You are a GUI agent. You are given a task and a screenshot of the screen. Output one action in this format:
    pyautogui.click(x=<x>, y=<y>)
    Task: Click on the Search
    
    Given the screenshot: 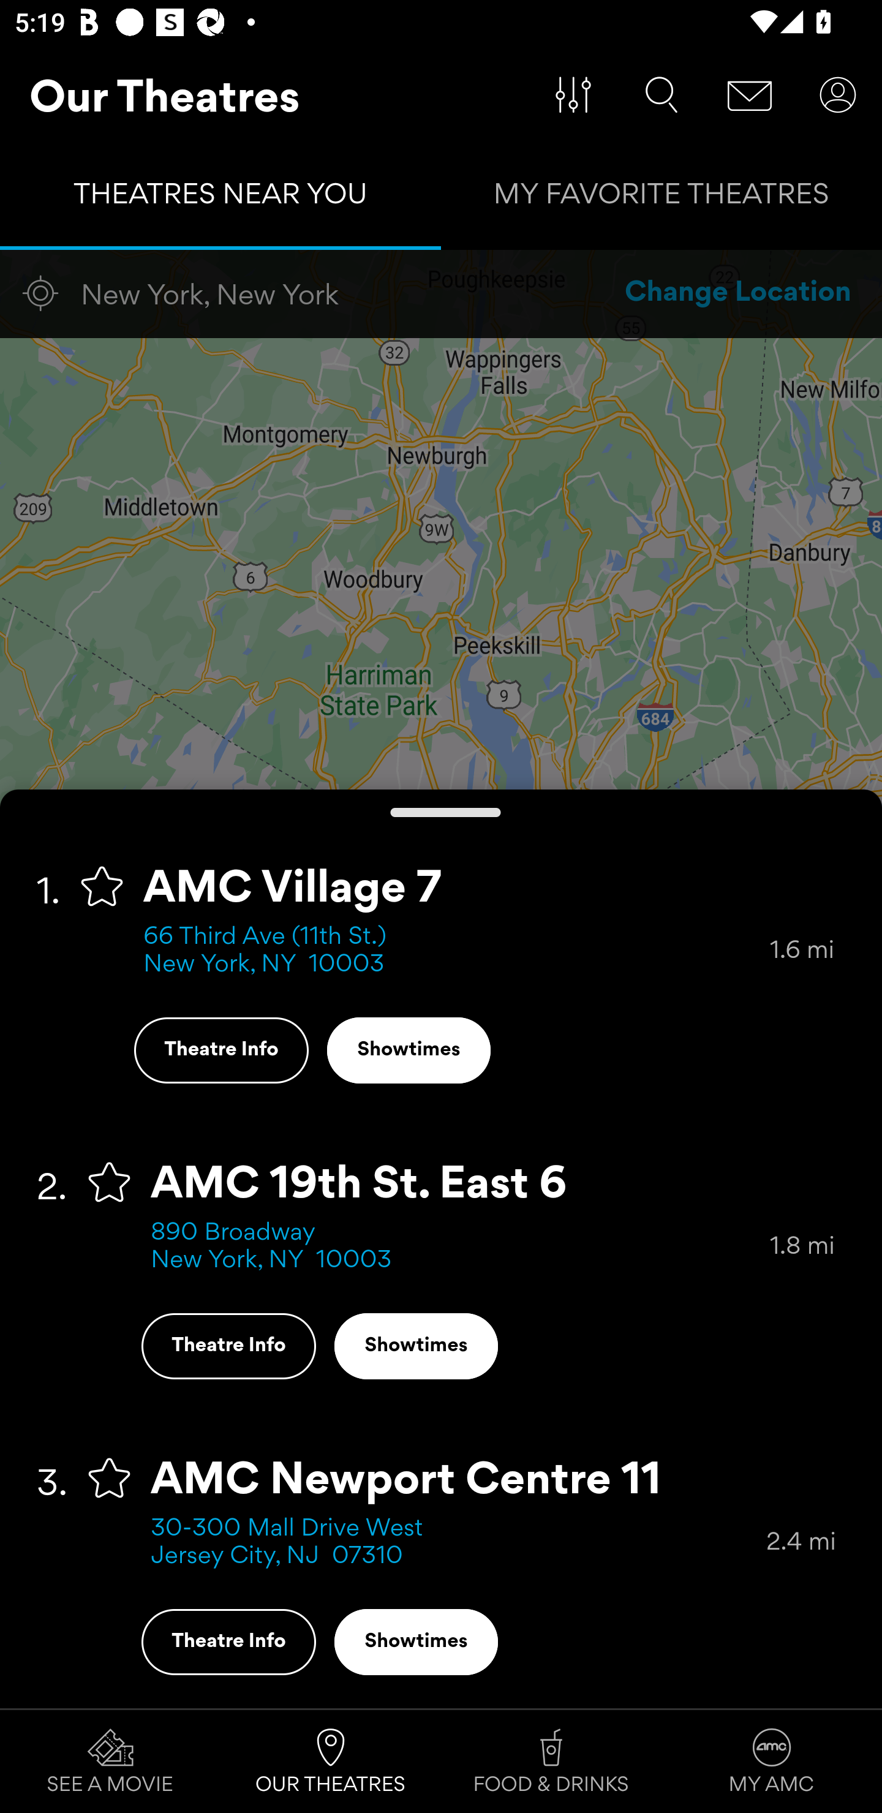 What is the action you would take?
    pyautogui.click(x=661, y=95)
    